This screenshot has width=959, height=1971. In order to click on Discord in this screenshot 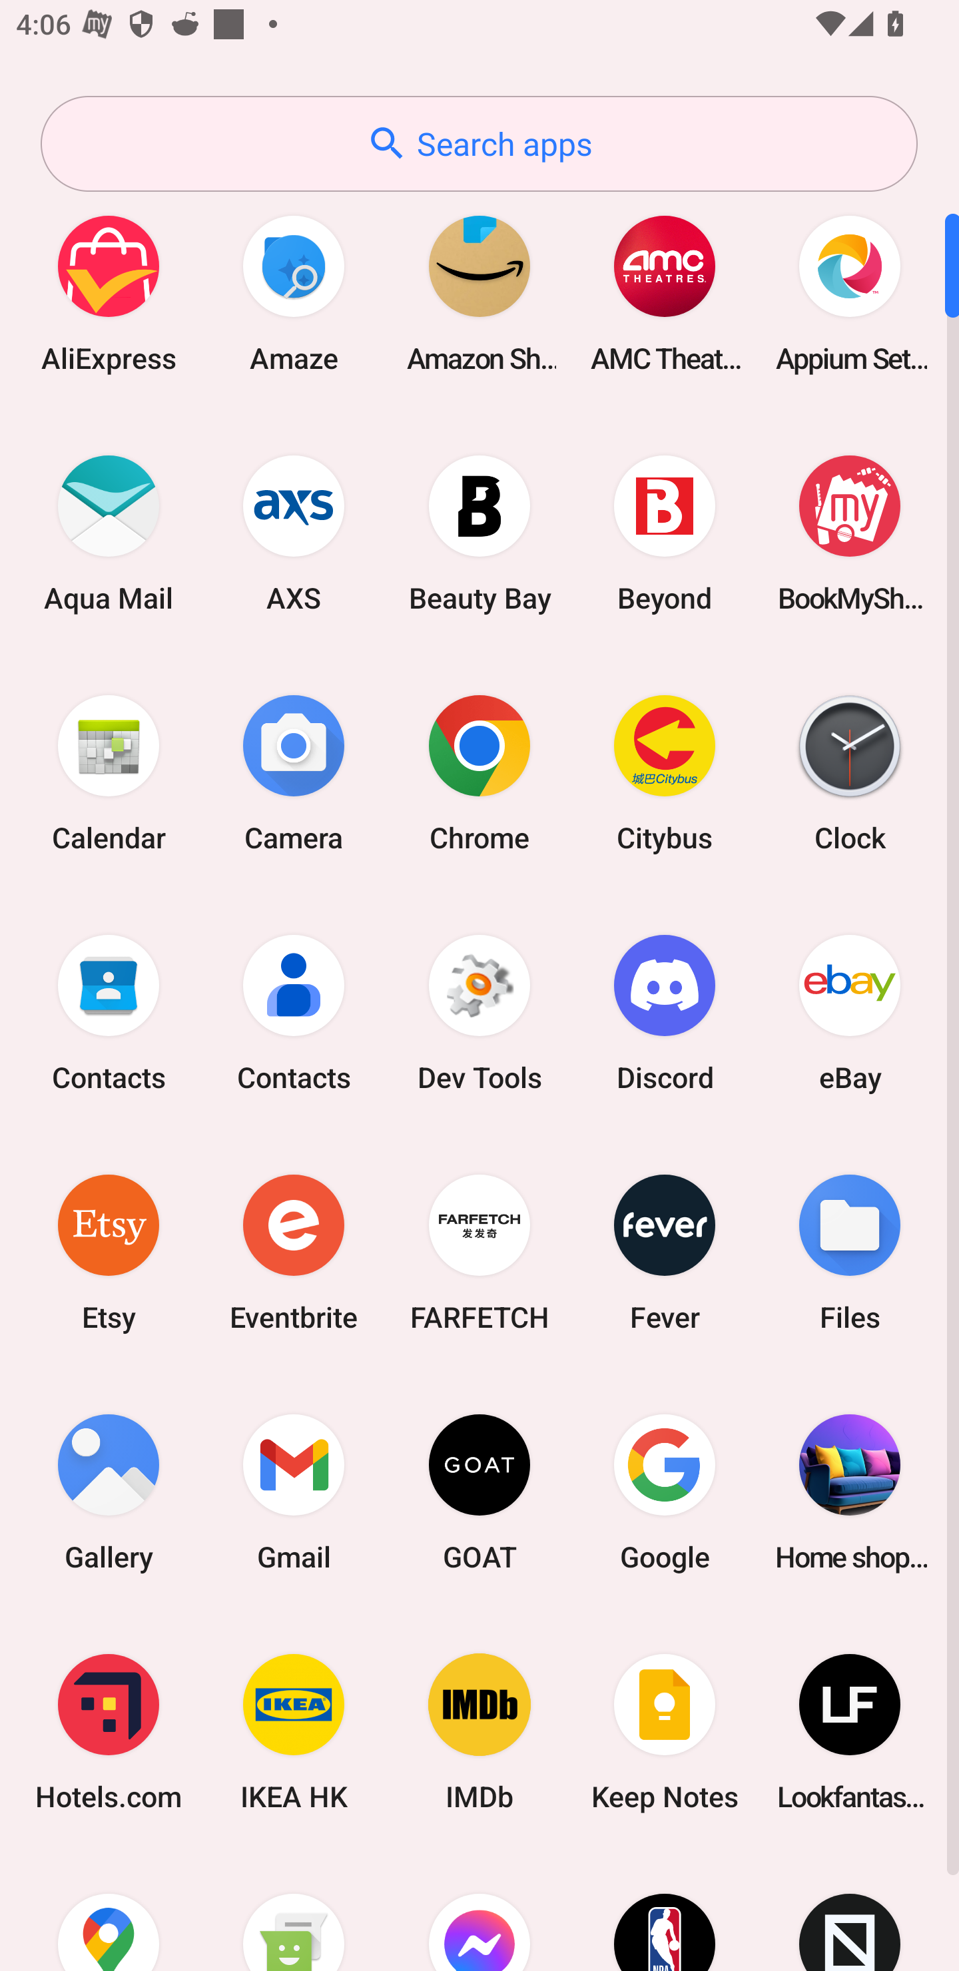, I will do `click(665, 1012)`.